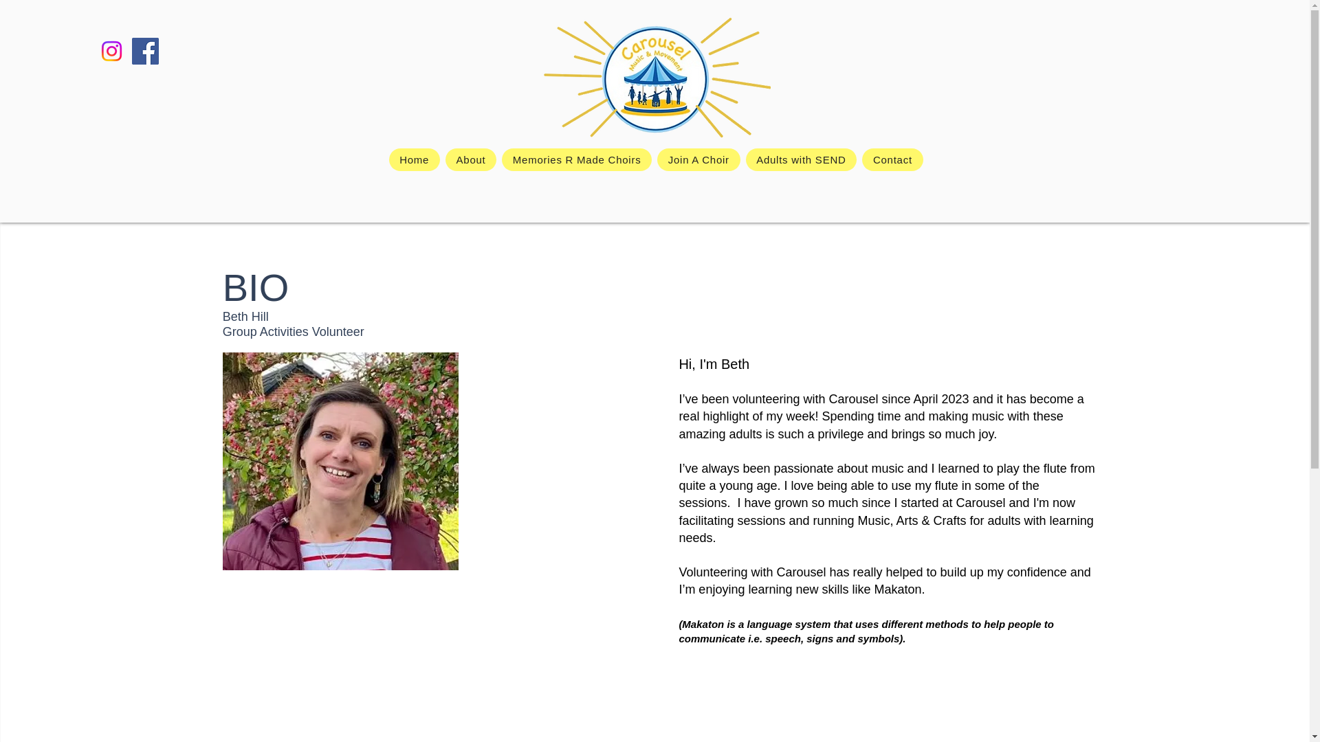 Image resolution: width=1320 pixels, height=742 pixels. I want to click on Contact, so click(892, 159).